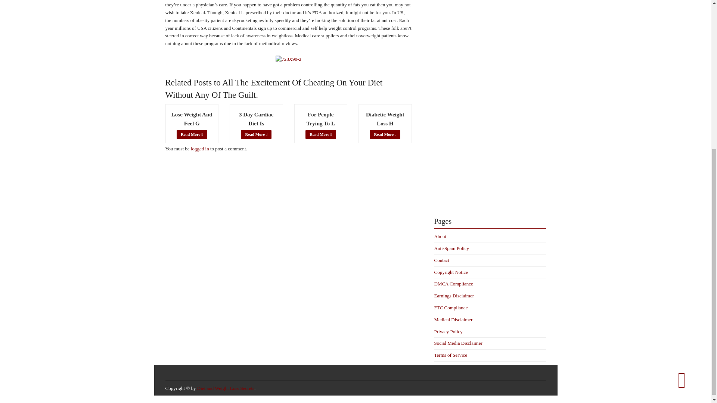 This screenshot has height=403, width=717. Describe the element at coordinates (385, 119) in the screenshot. I see `Diabetic Weight Loss H` at that location.